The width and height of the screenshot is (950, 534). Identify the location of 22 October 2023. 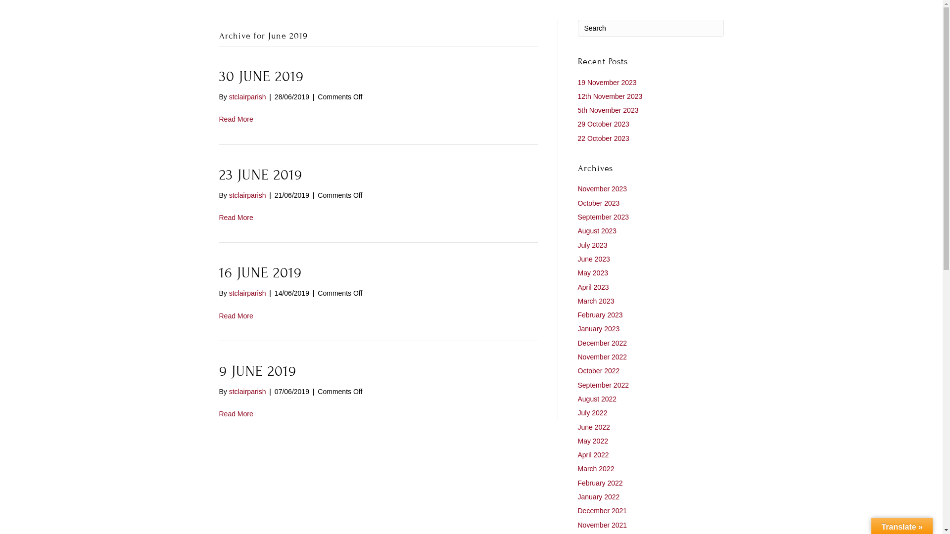
(604, 138).